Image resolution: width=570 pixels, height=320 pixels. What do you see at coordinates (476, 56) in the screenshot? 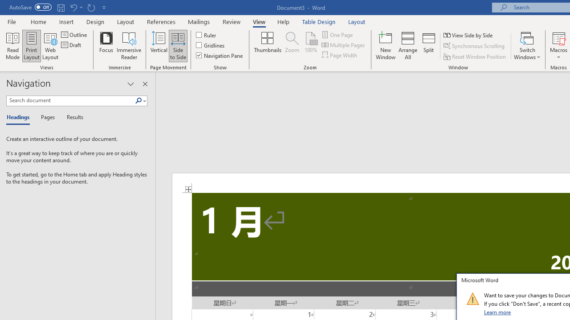
I see `Reset Window Position` at bounding box center [476, 56].